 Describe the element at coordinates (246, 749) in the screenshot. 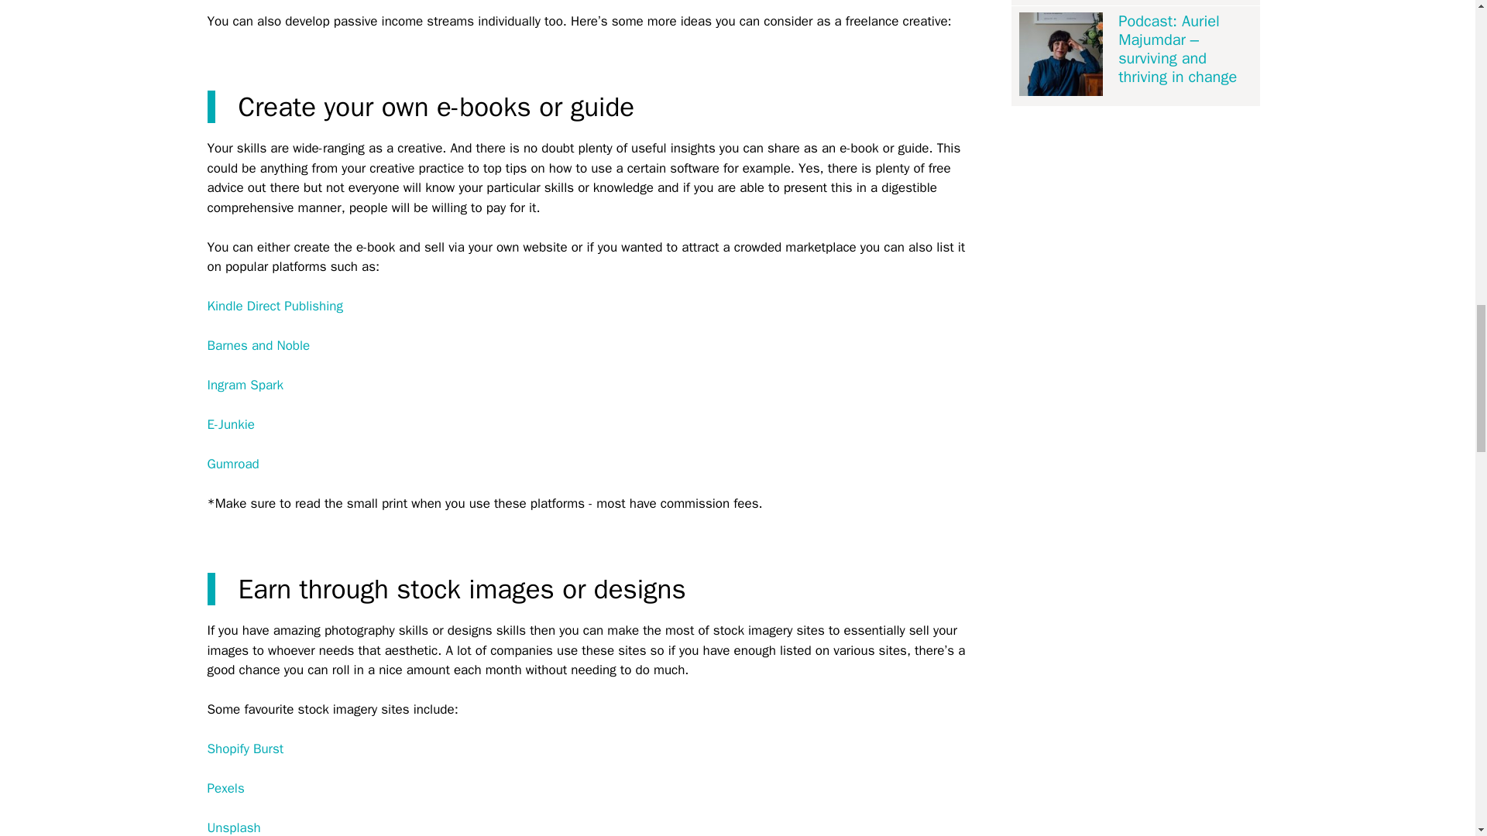

I see `Shopify Burst` at that location.